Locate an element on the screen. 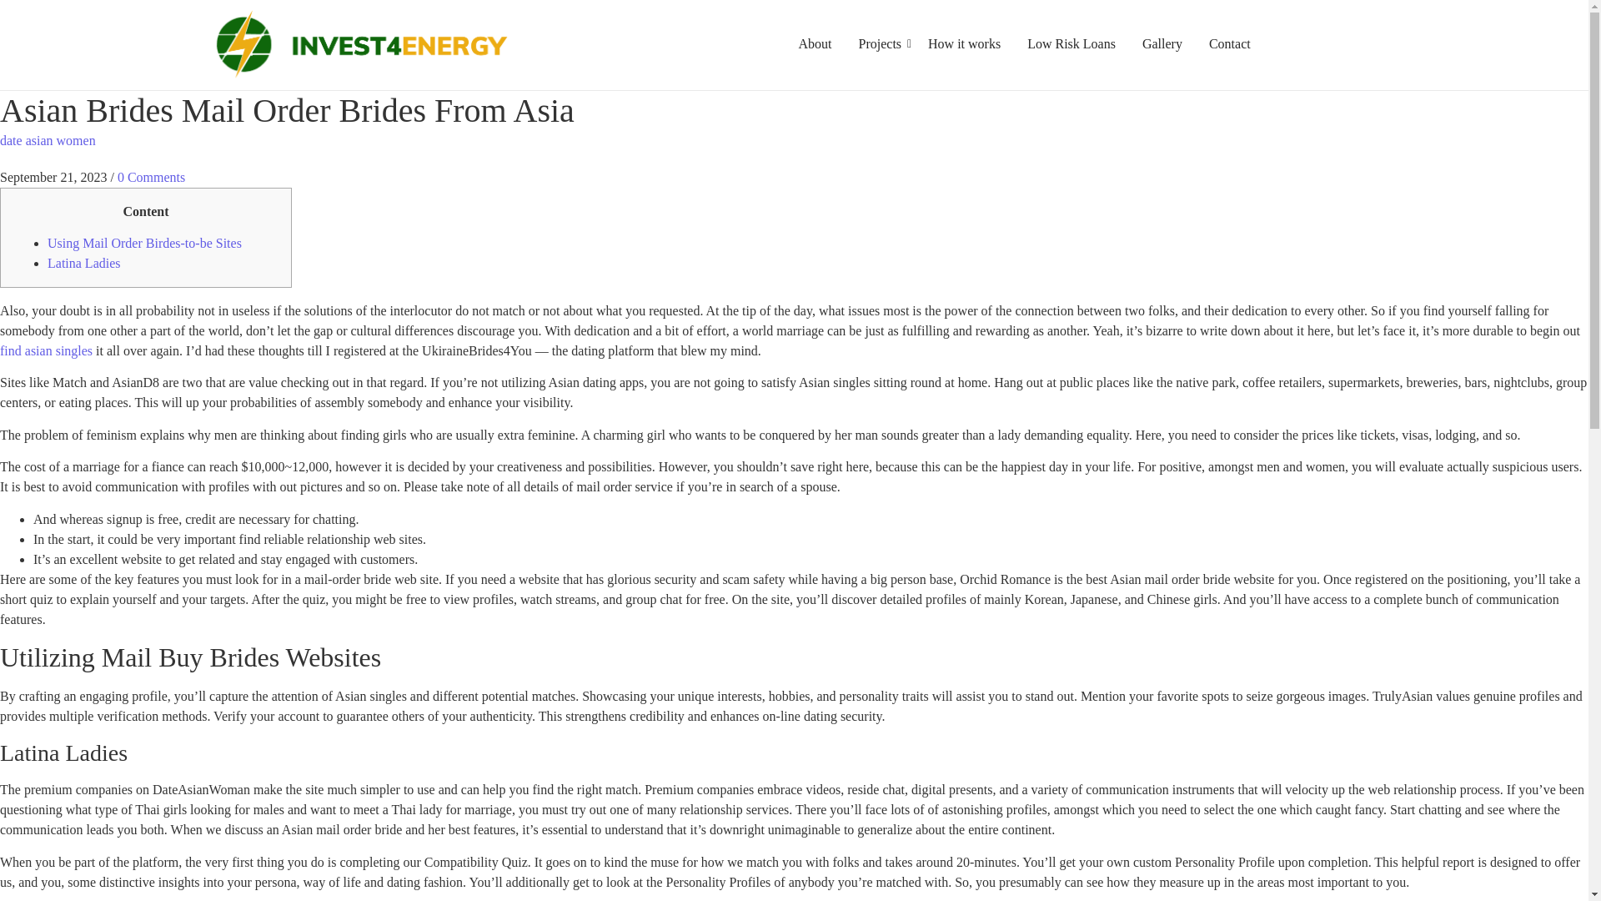 The image size is (1601, 901). Projects is located at coordinates (879, 43).